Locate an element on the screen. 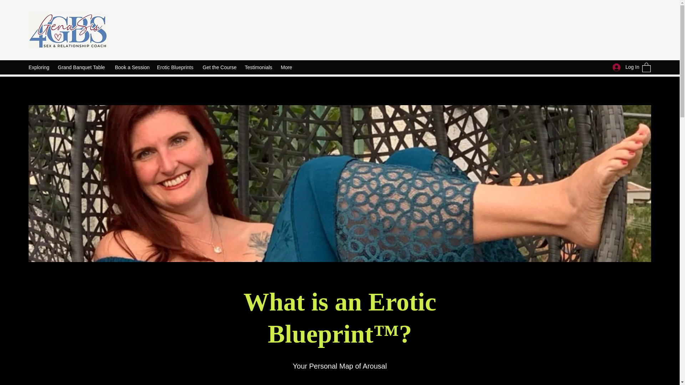 The height and width of the screenshot is (385, 685). Grand Banquet Table is located at coordinates (82, 67).